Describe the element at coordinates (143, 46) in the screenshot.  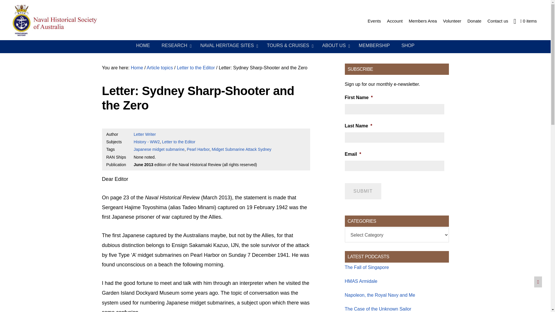
I see `HOME` at that location.